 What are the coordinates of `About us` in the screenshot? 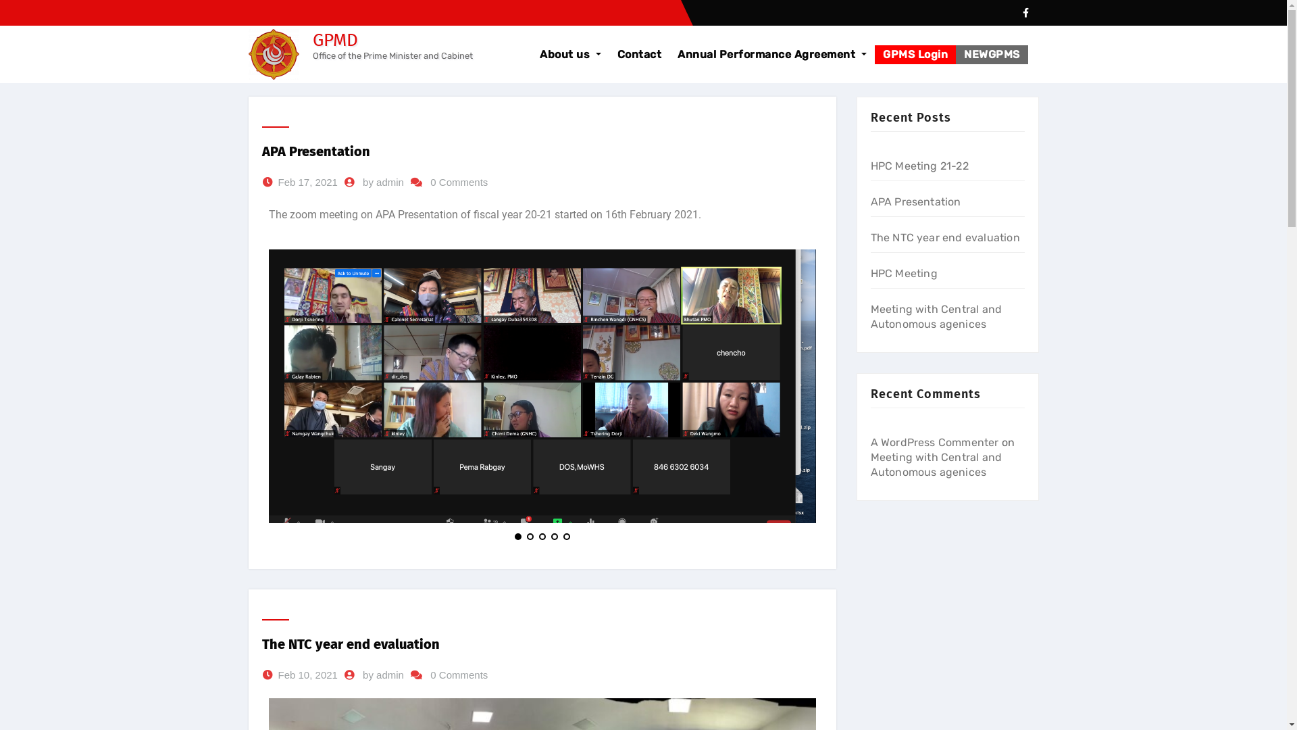 It's located at (570, 55).